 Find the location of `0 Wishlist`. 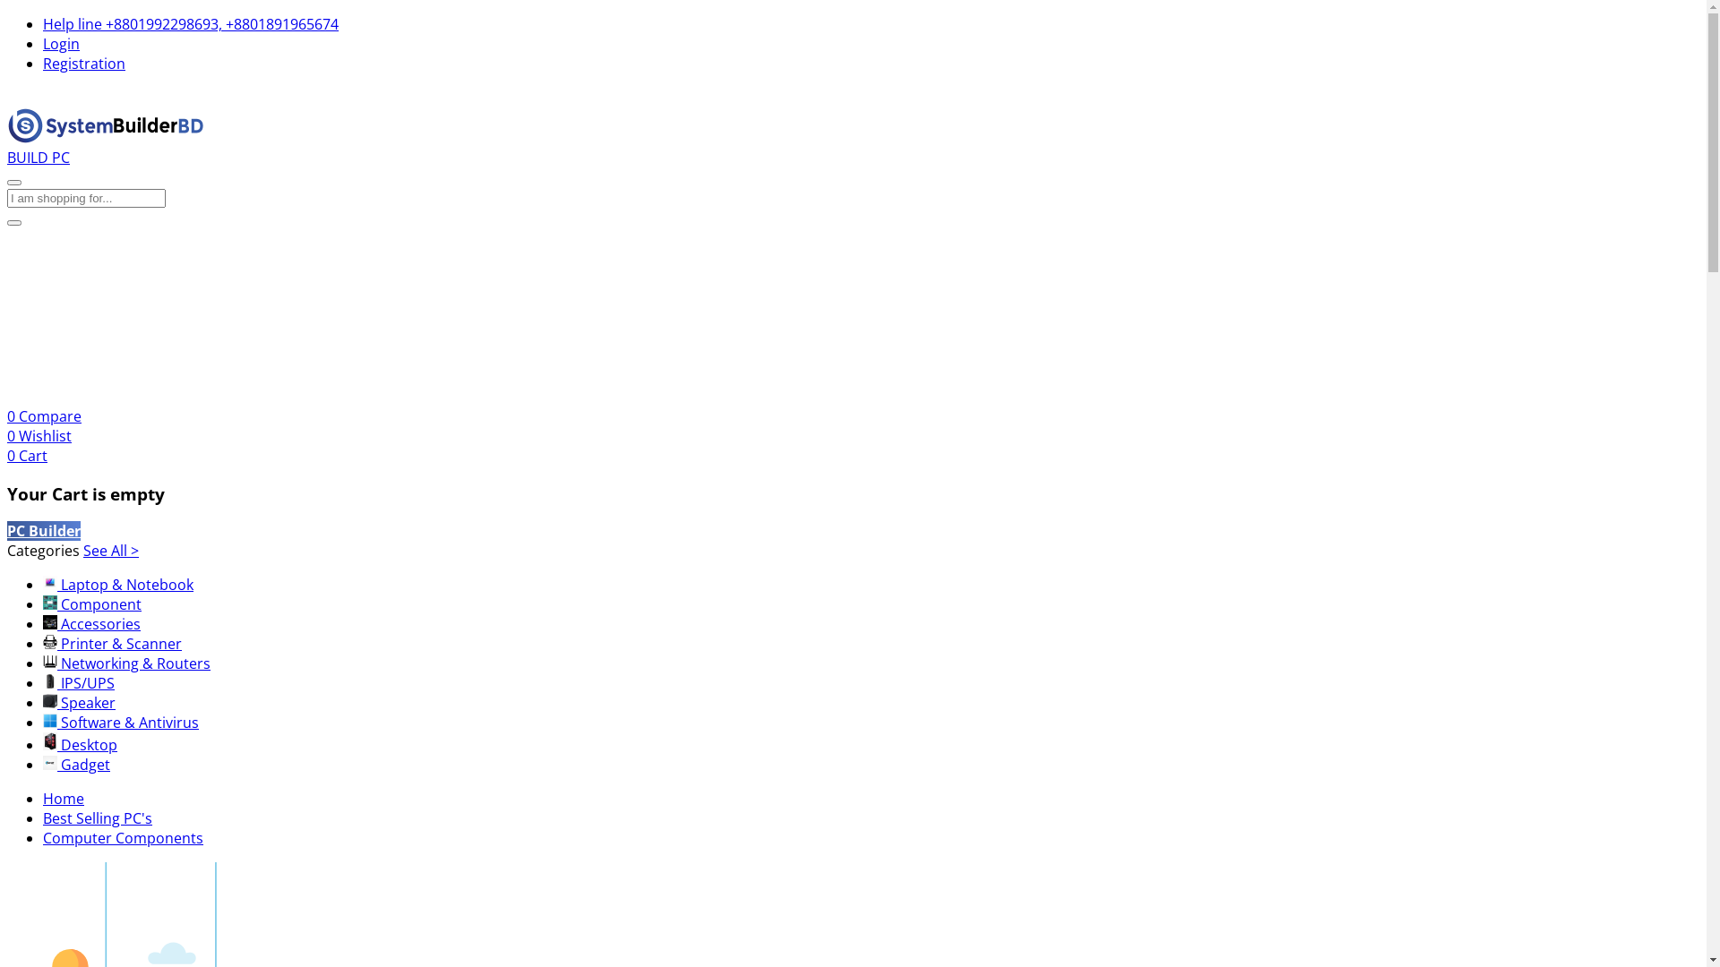

0 Wishlist is located at coordinates (39, 436).